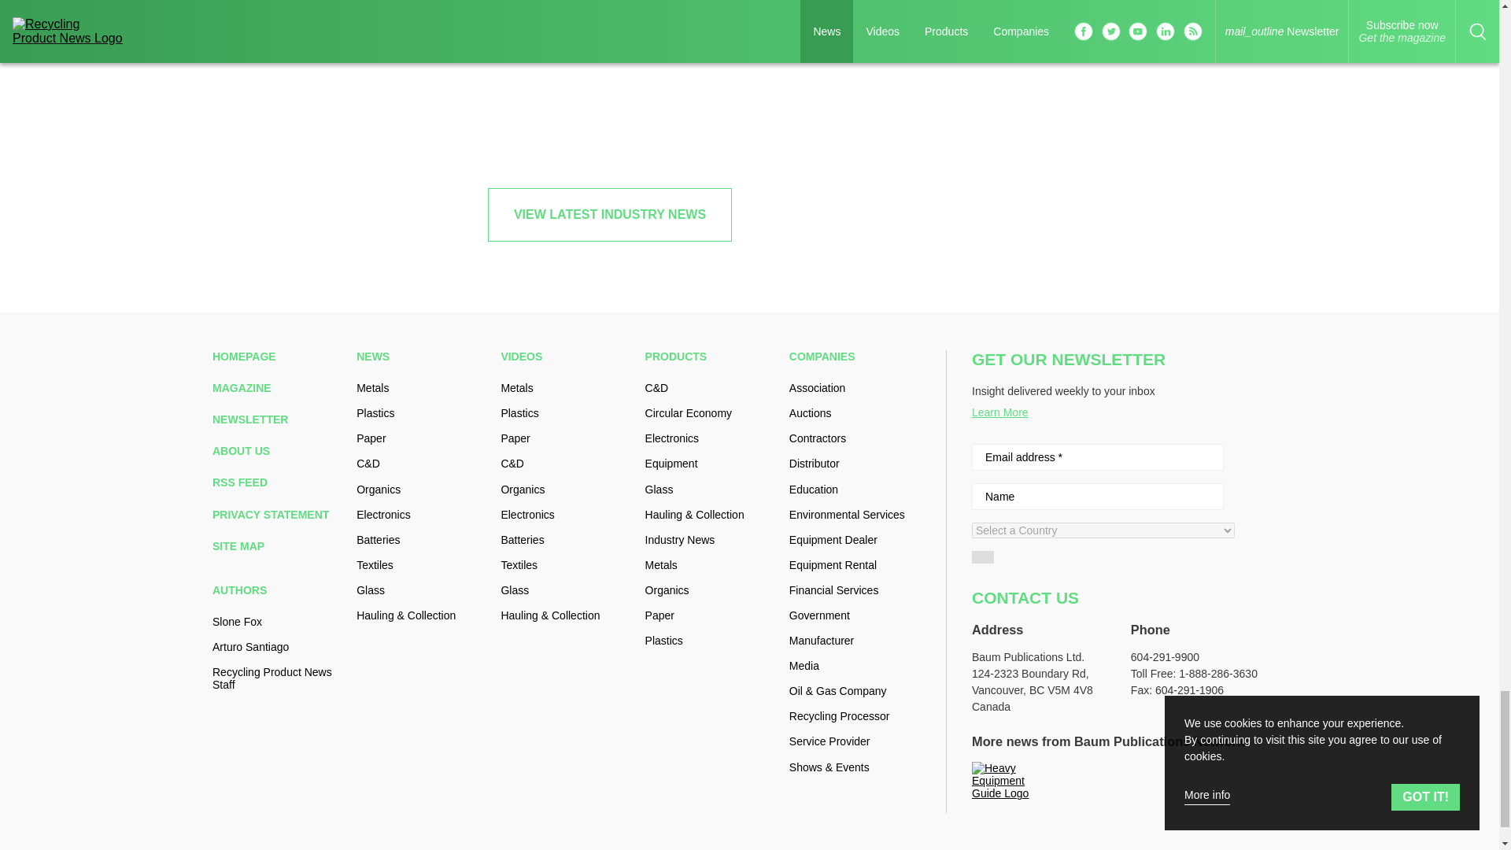 This screenshot has height=850, width=1511. What do you see at coordinates (279, 622) in the screenshot?
I see `Slone Fox` at bounding box center [279, 622].